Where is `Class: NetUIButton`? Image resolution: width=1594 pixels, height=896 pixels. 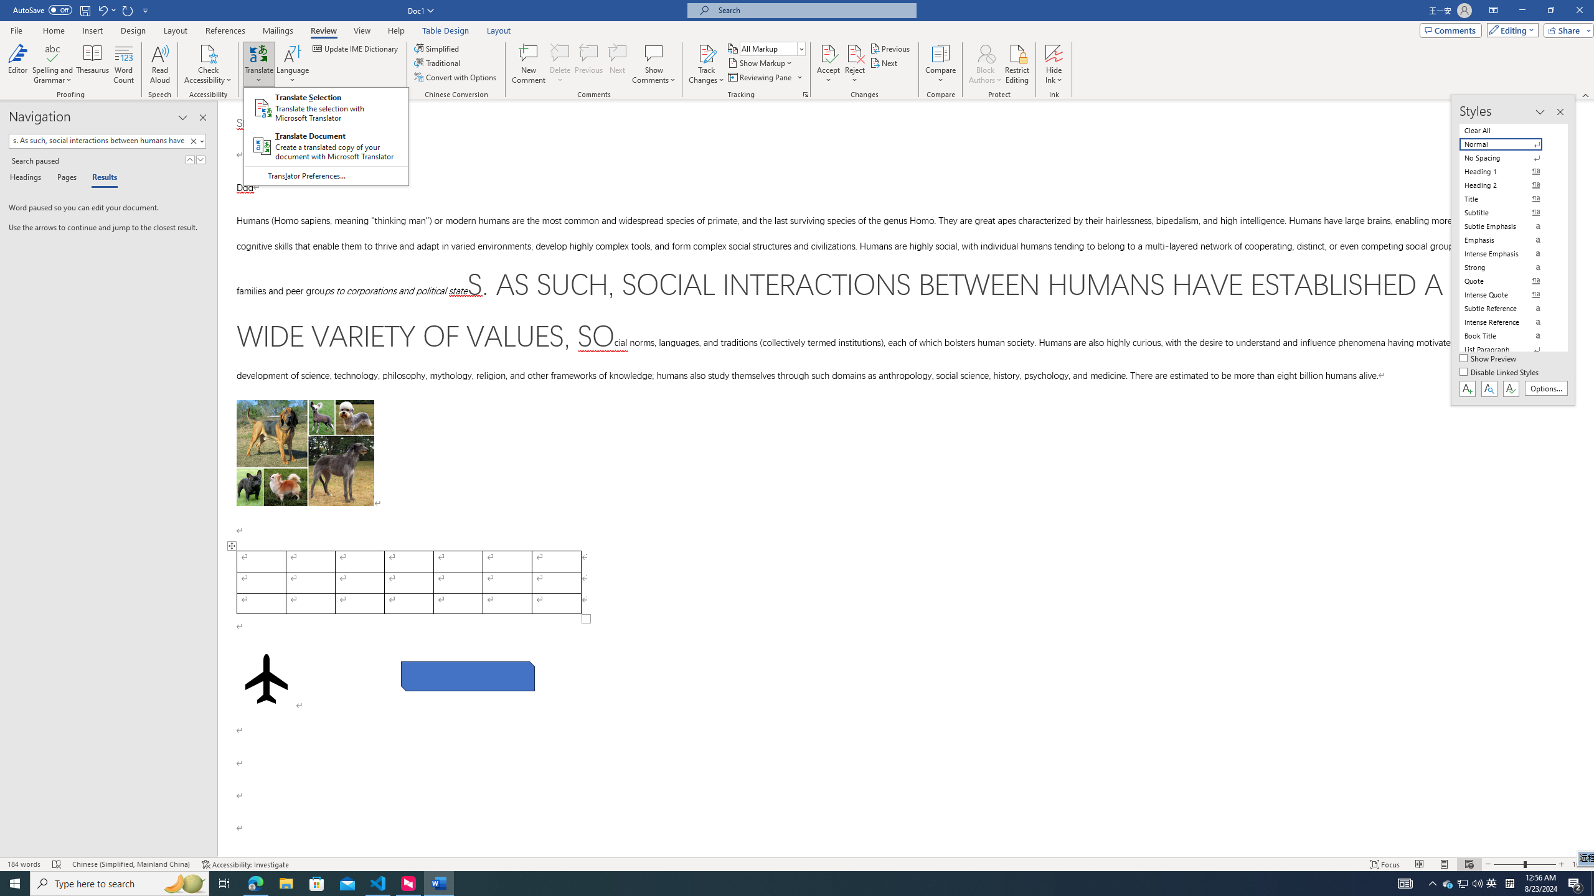
Class: NetUIButton is located at coordinates (1511, 388).